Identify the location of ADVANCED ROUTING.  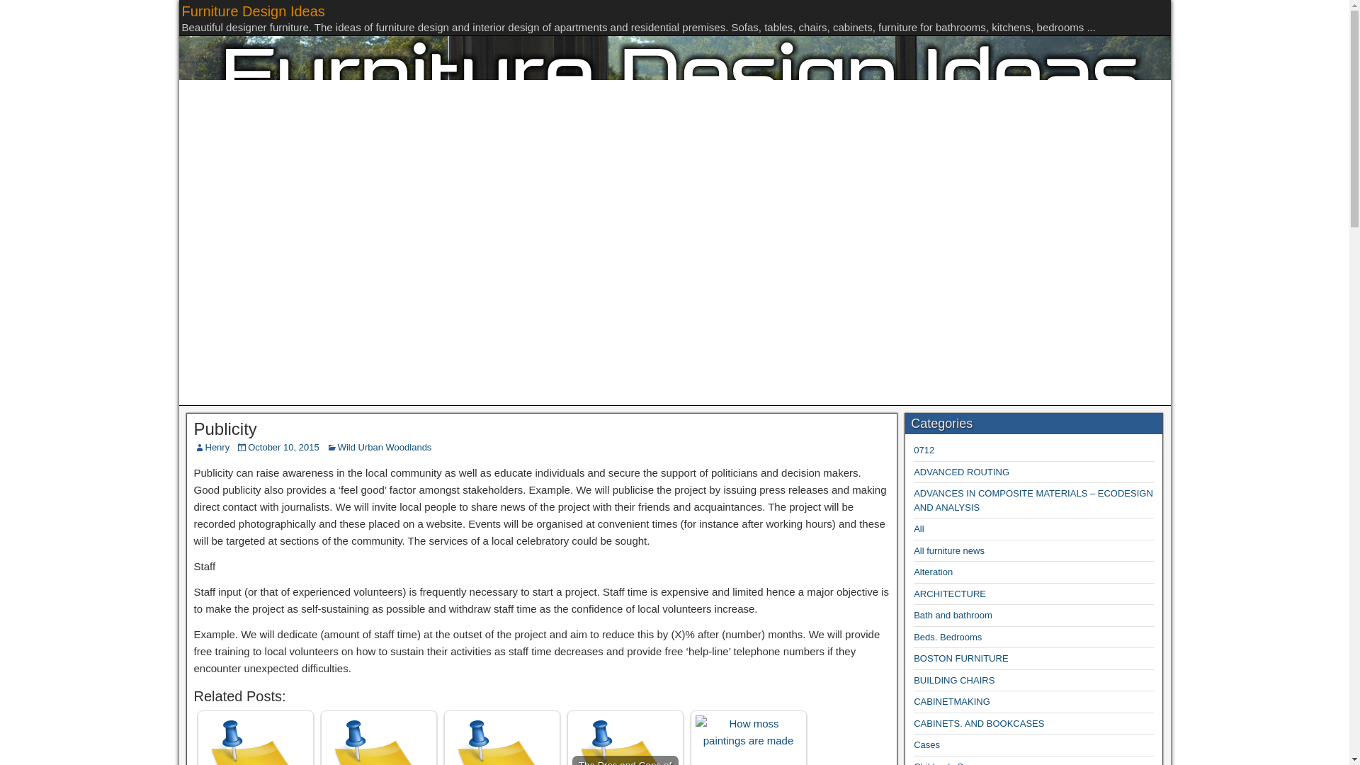
(961, 472).